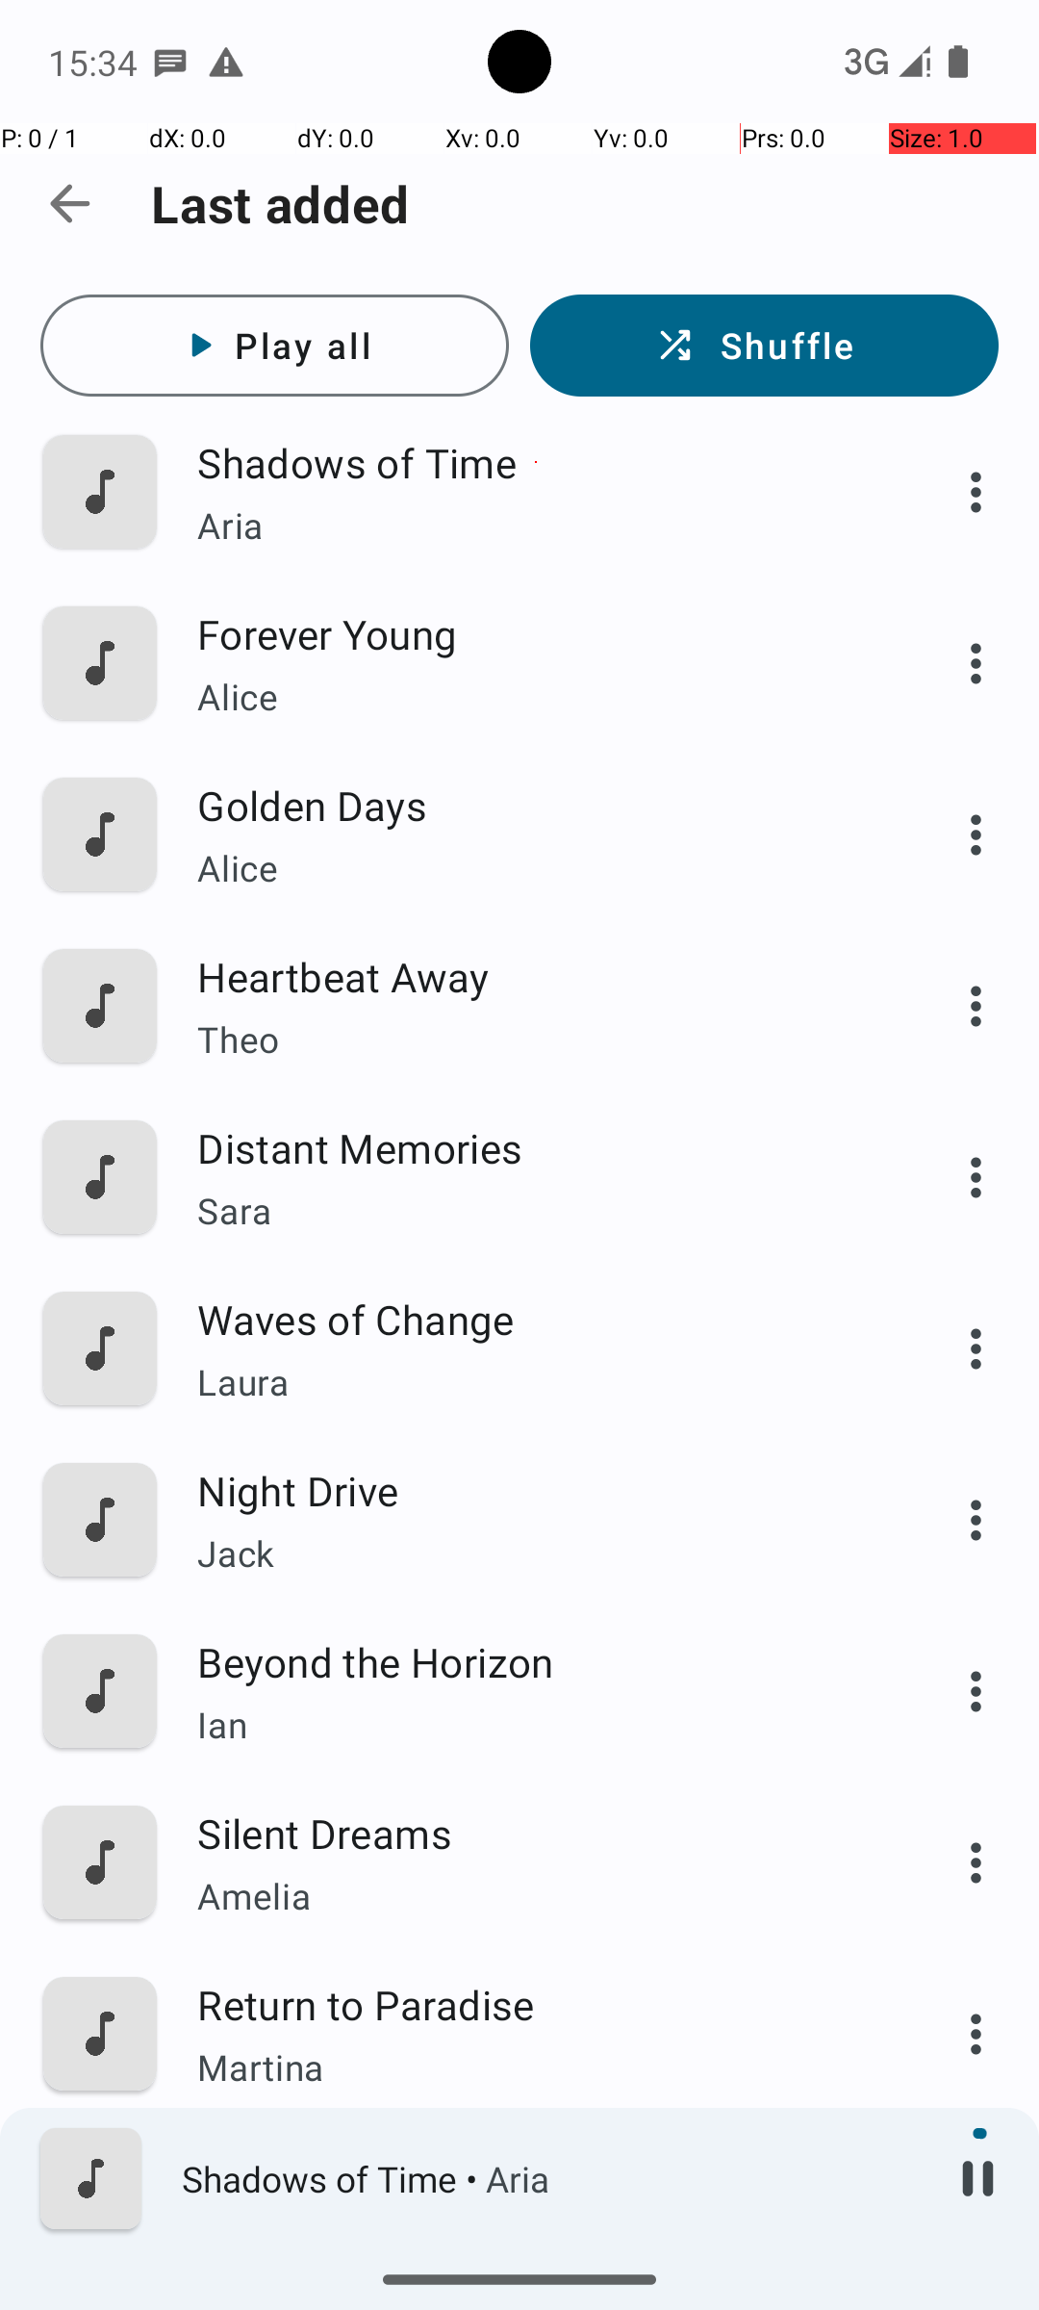 Image resolution: width=1039 pixels, height=2310 pixels. I want to click on Henry, so click(536, 2239).